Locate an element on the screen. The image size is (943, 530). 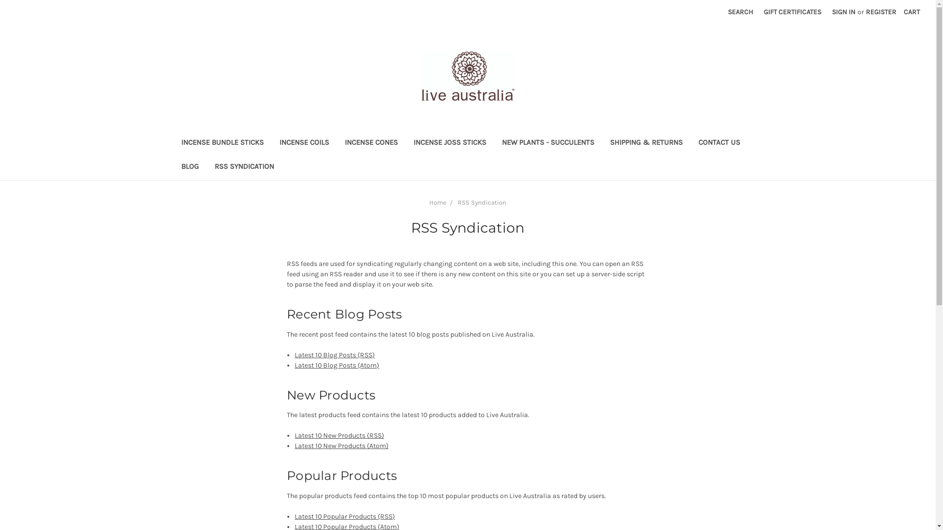
Latest 10 New Products (Atom) is located at coordinates (342, 446).